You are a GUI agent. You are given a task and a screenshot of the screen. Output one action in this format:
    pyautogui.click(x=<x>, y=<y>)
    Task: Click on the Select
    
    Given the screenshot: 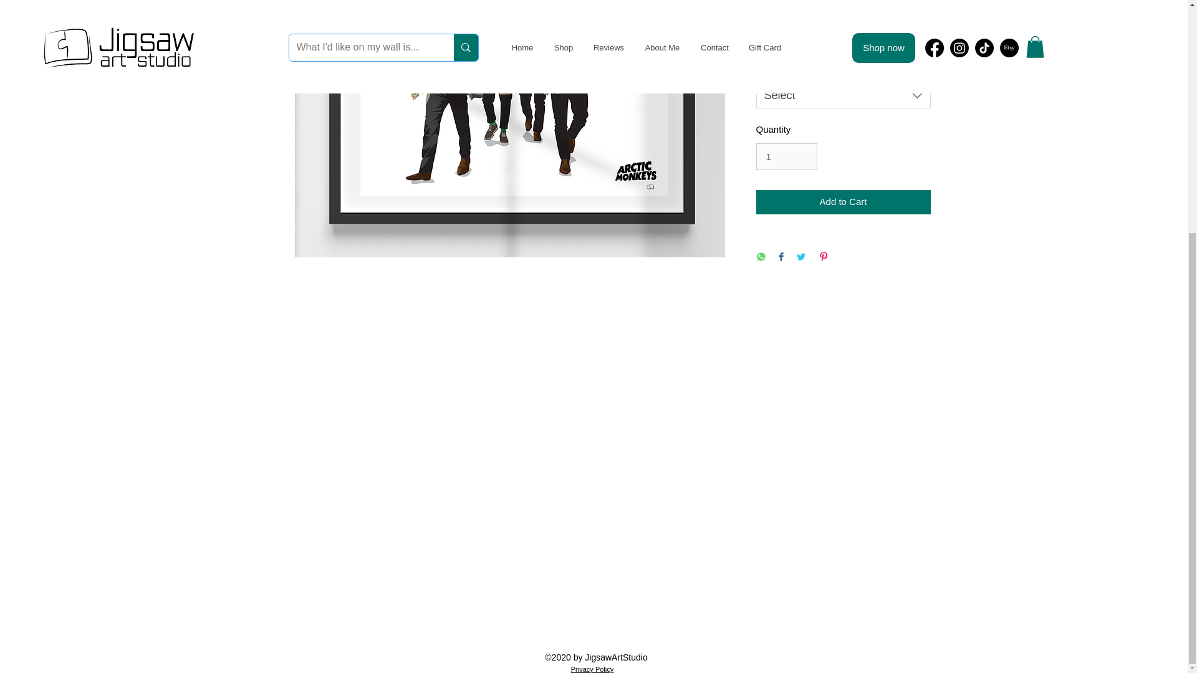 What is the action you would take?
    pyautogui.click(x=842, y=95)
    